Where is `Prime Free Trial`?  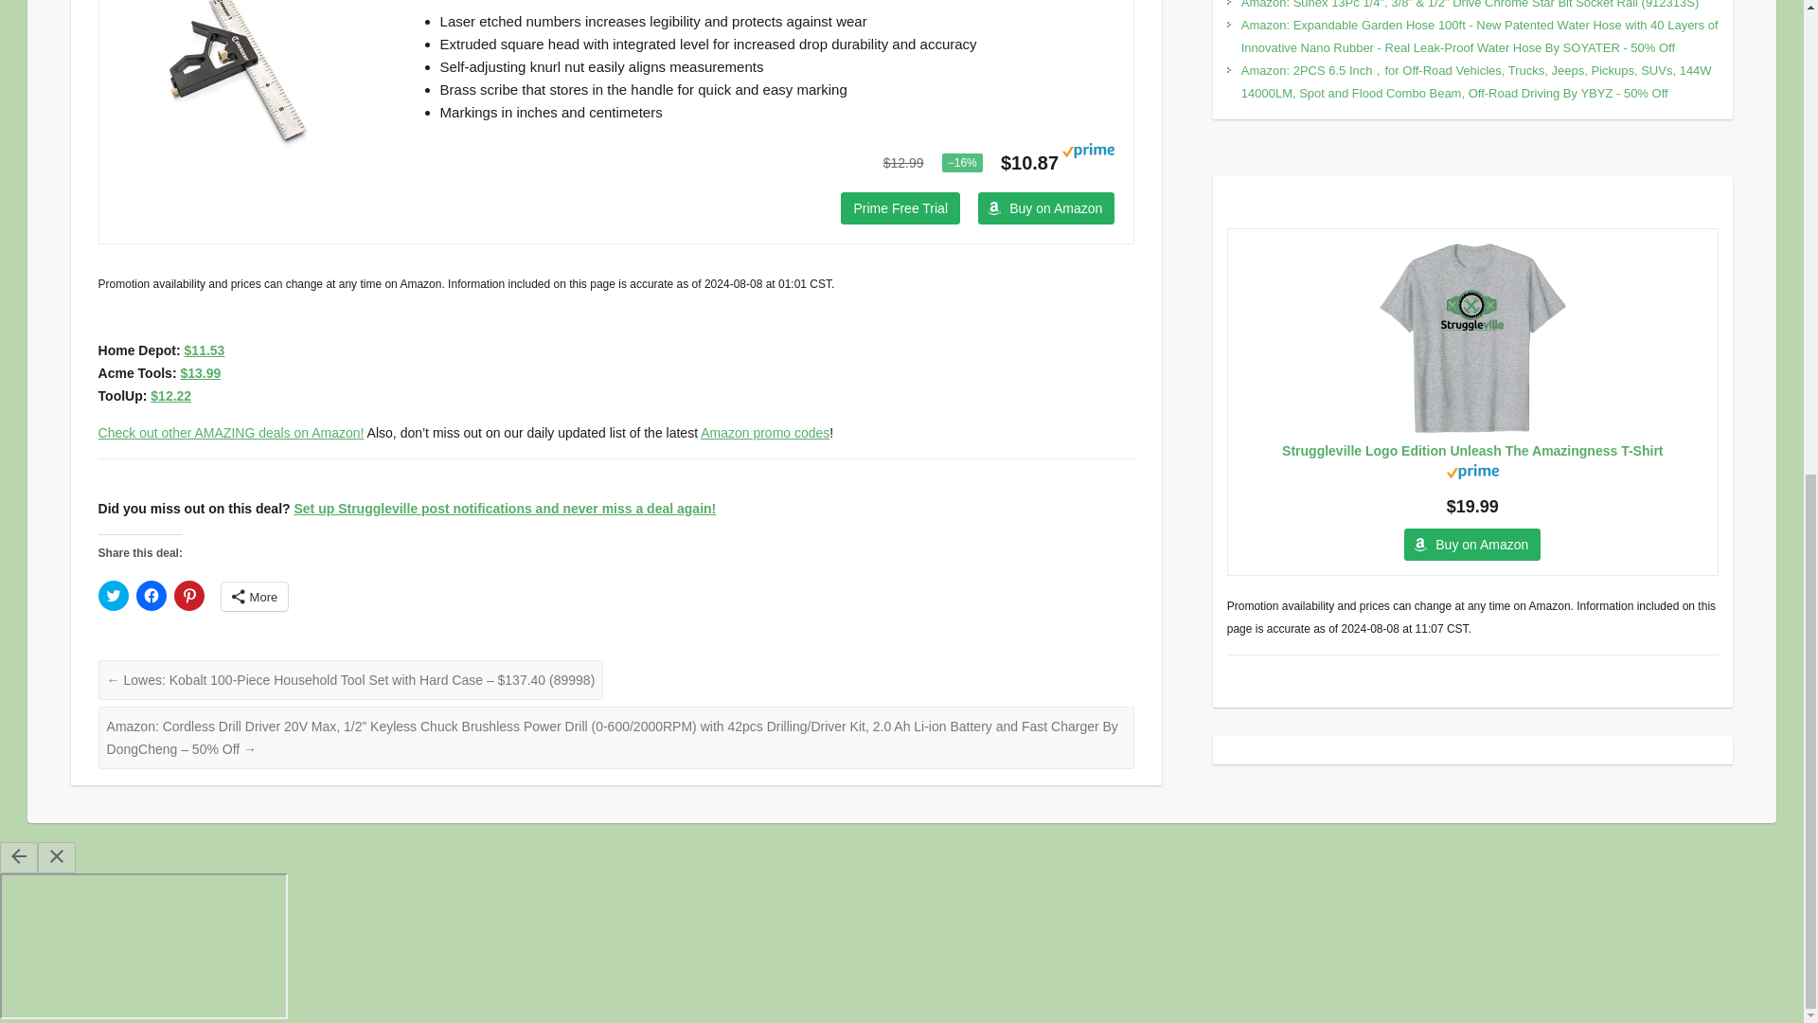
Prime Free Trial is located at coordinates (900, 208).